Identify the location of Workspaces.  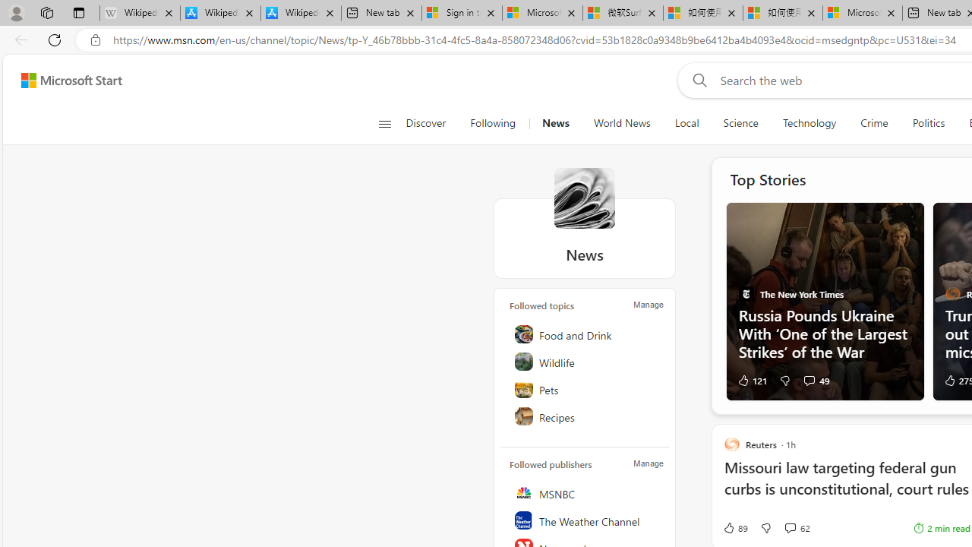
(46, 12).